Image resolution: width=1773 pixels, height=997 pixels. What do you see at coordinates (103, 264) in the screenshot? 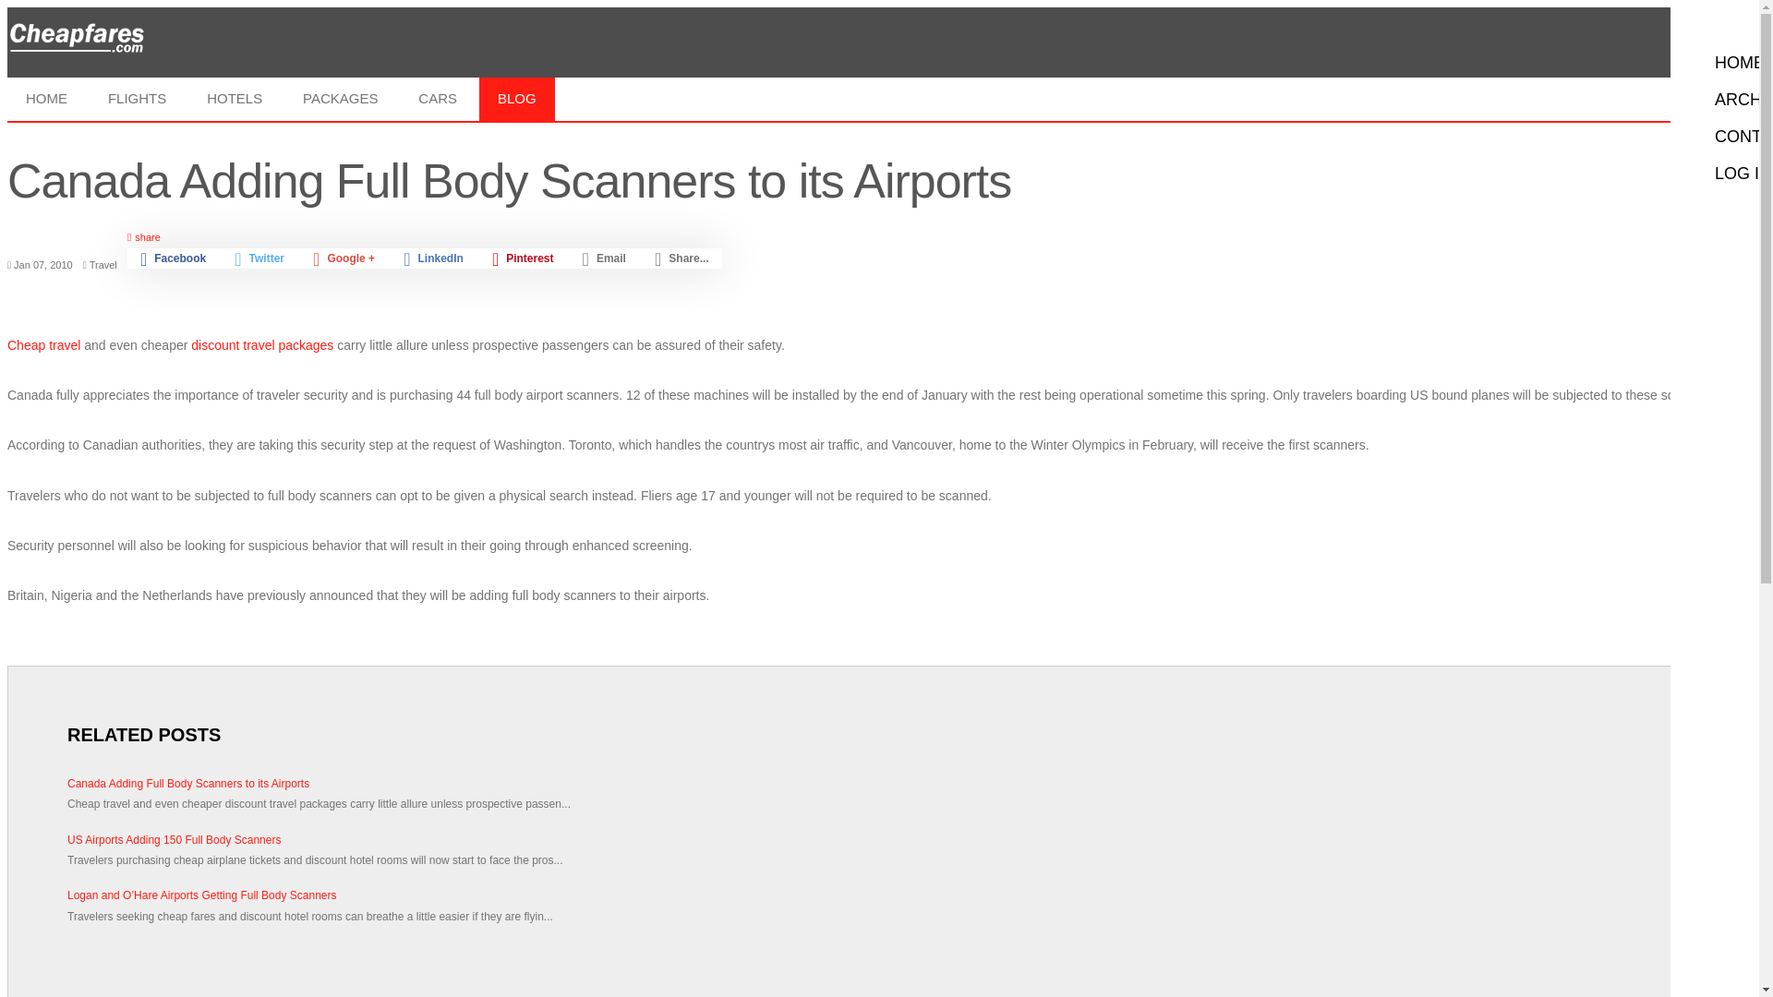
I see `Travel` at bounding box center [103, 264].